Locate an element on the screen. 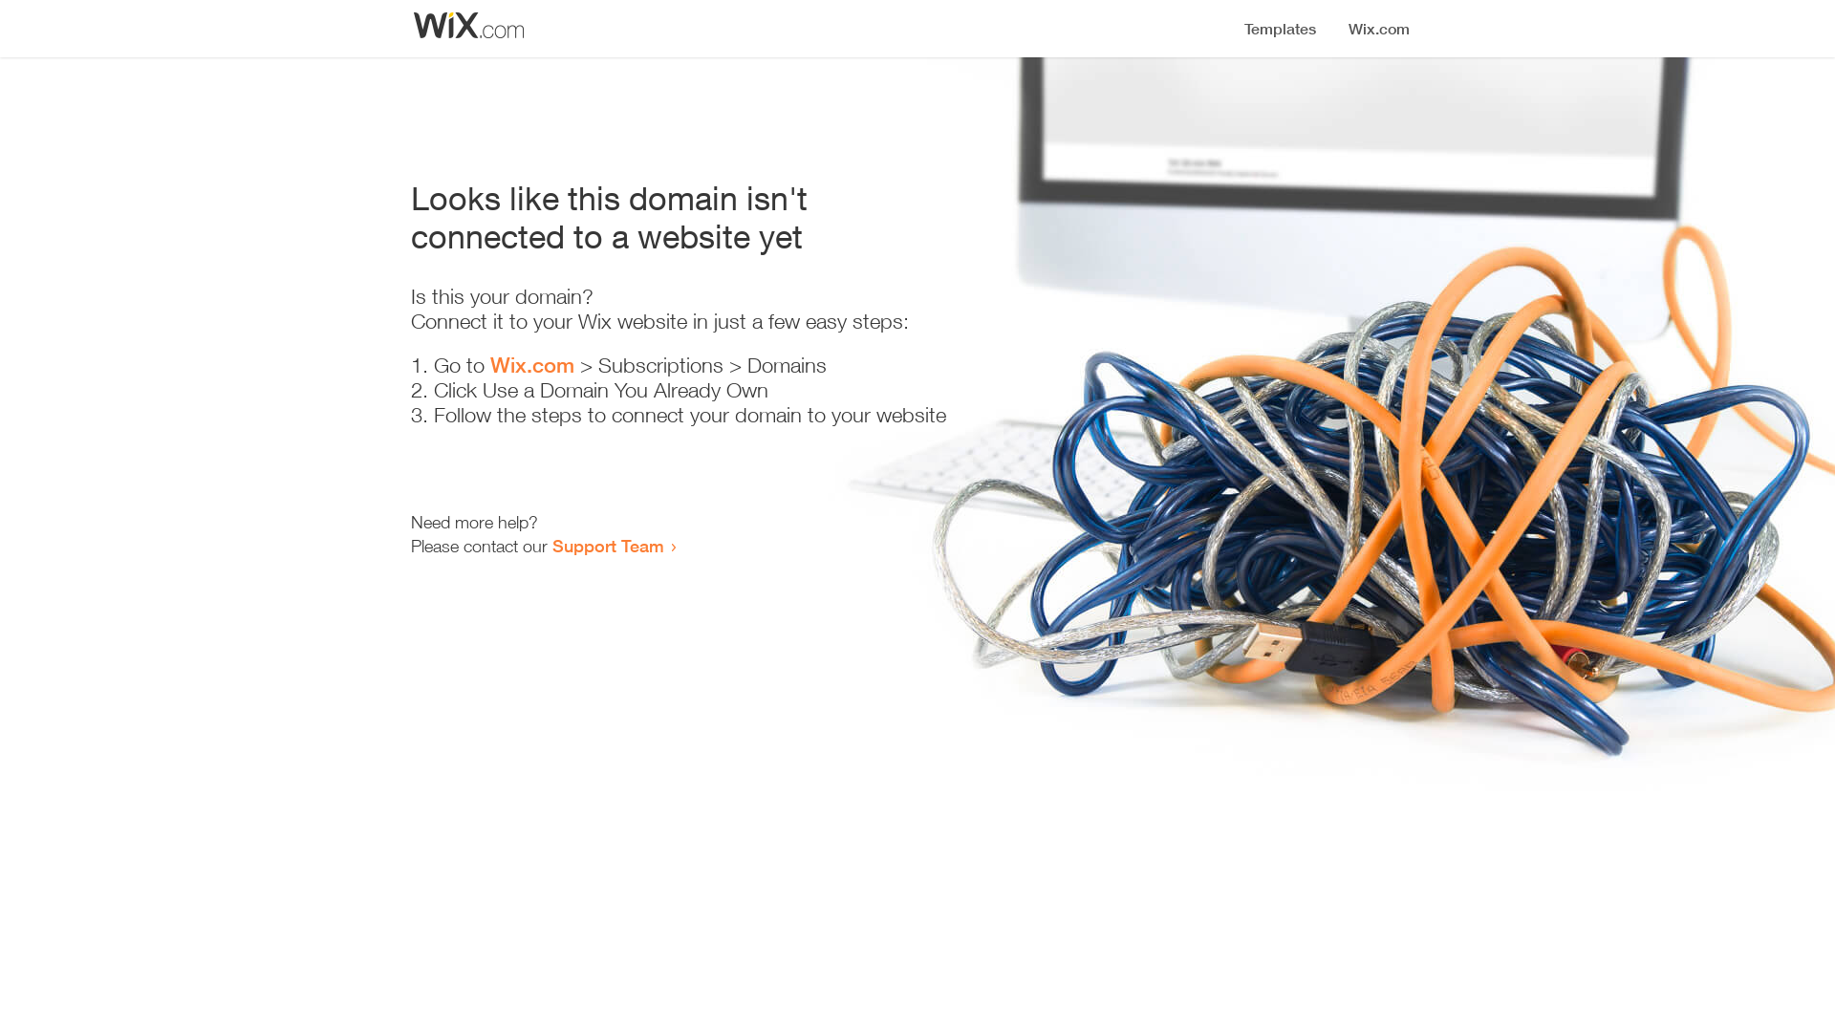  Support Team is located at coordinates (608, 546).